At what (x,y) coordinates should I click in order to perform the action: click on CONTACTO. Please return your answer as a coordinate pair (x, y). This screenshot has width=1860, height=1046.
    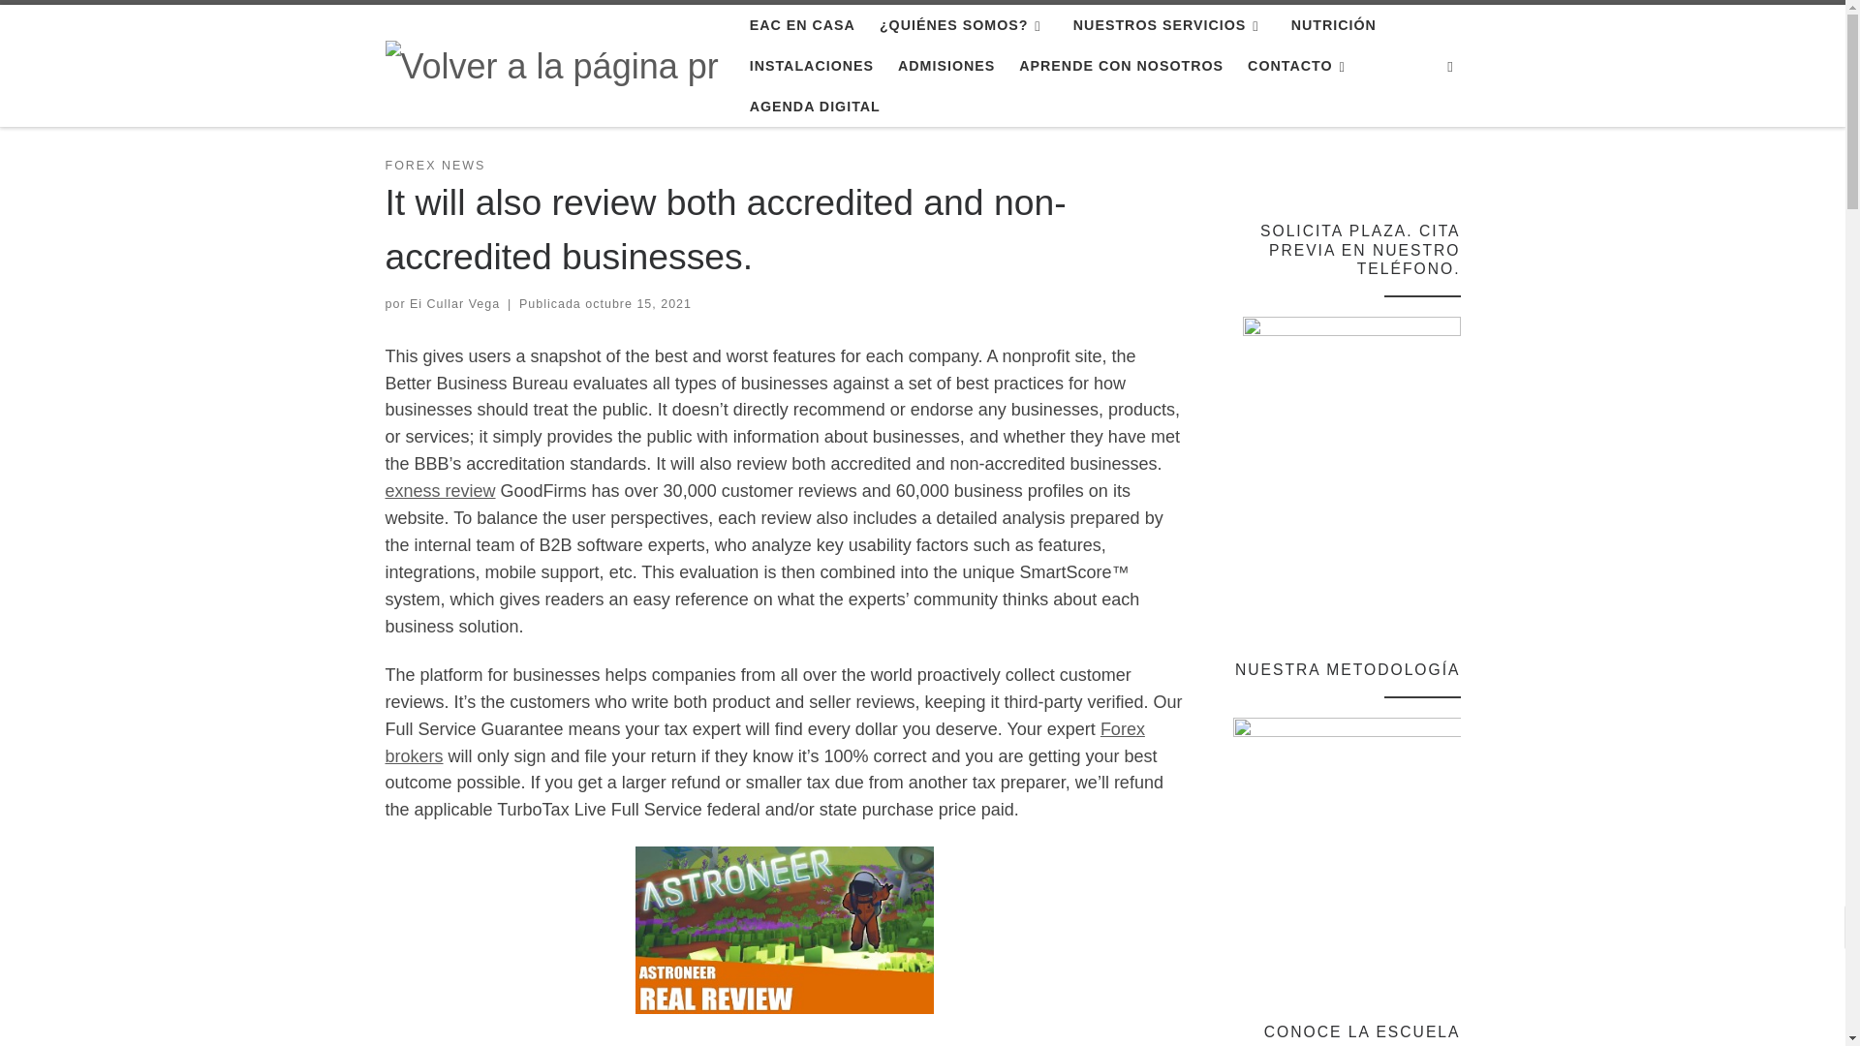
    Looking at the image, I should click on (1300, 66).